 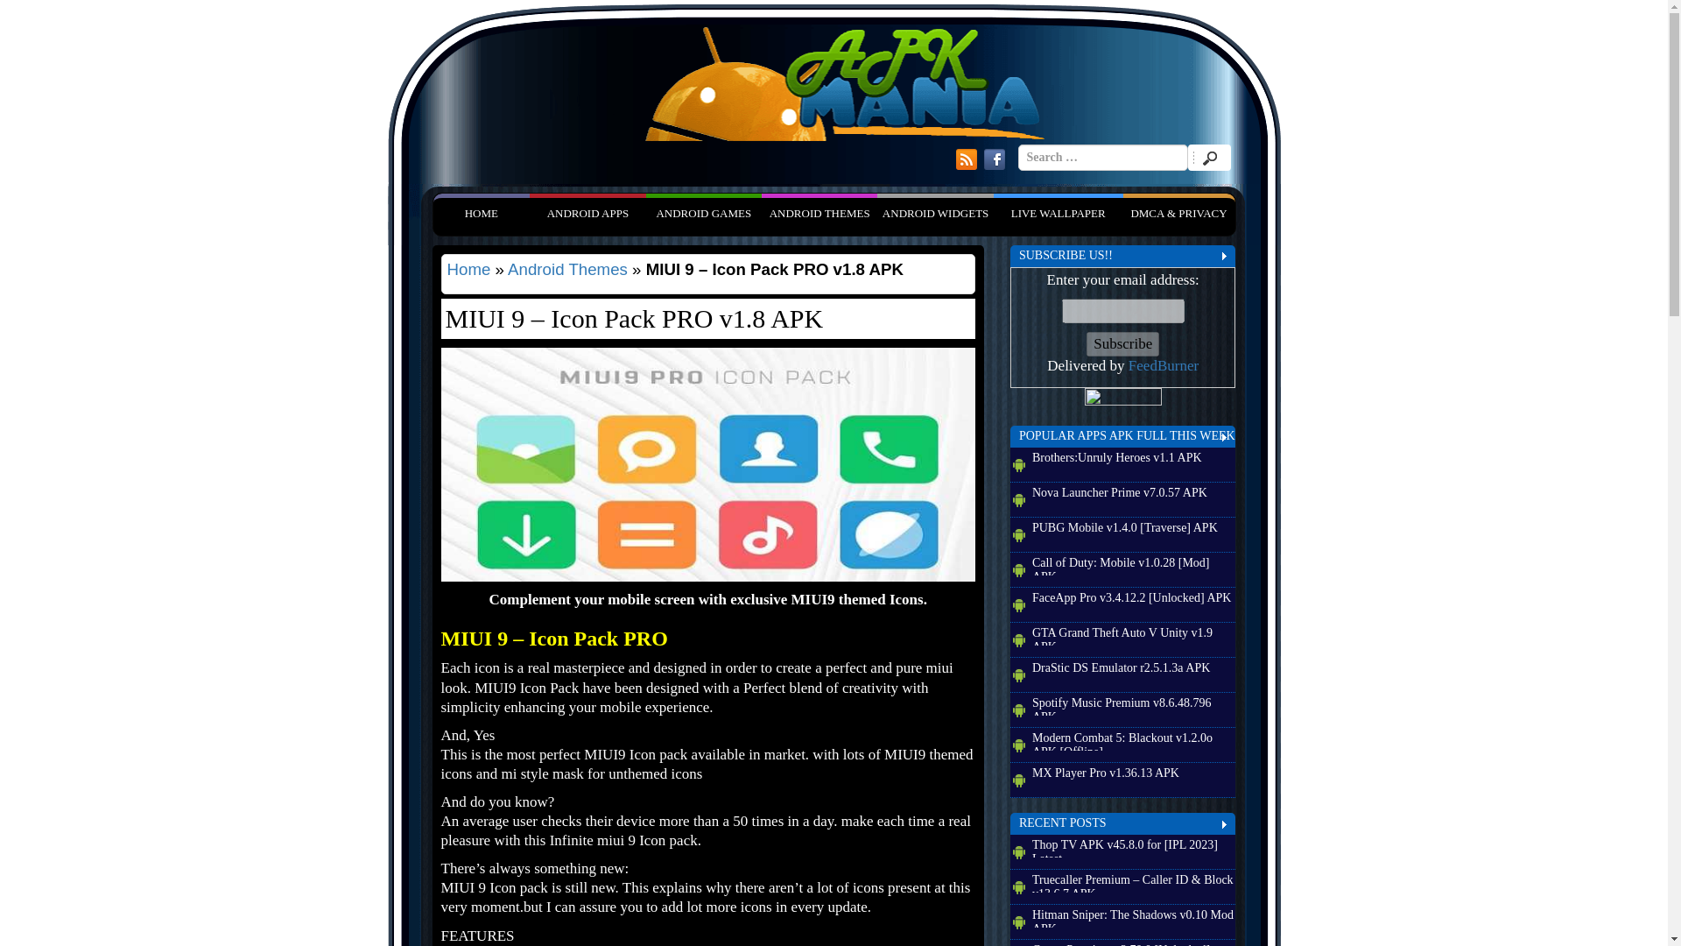 What do you see at coordinates (703, 212) in the screenshot?
I see `ANDROID GAMES` at bounding box center [703, 212].